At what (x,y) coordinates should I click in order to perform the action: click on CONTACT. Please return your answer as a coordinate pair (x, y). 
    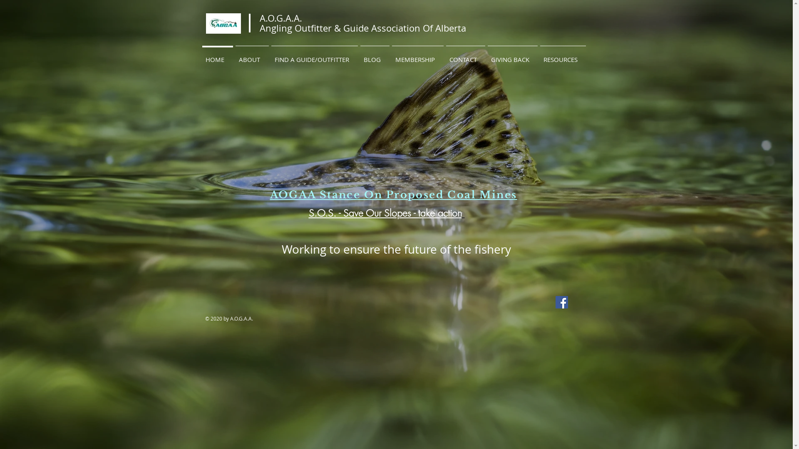
    Looking at the image, I should click on (465, 56).